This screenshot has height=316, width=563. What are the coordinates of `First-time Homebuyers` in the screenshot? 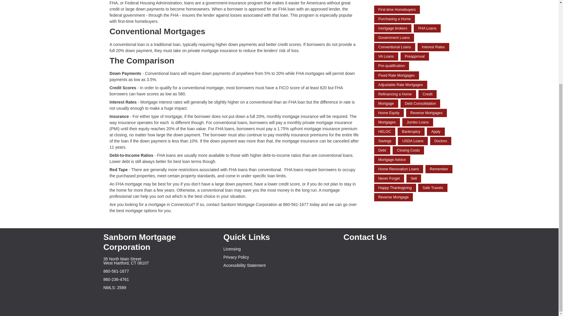 It's located at (397, 10).